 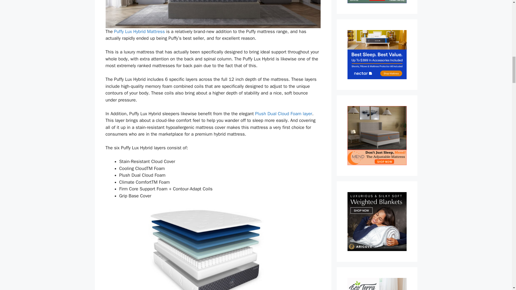 What do you see at coordinates (283, 114) in the screenshot?
I see `Plush Dual Cloud Foam layer` at bounding box center [283, 114].